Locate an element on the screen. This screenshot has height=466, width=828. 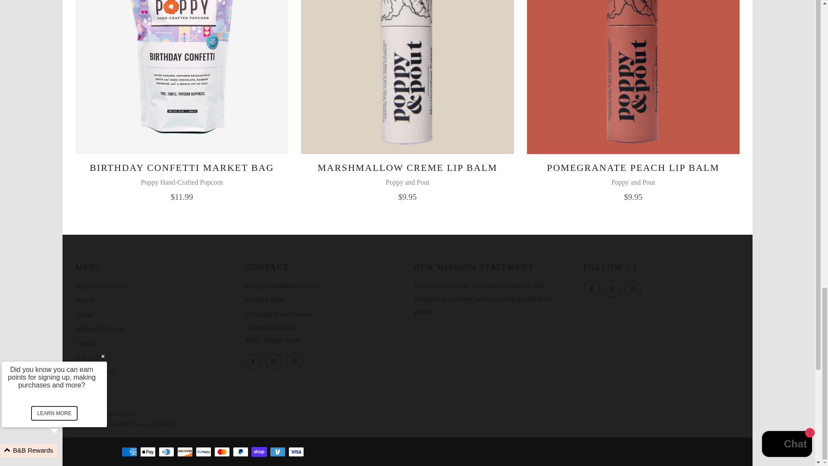
Marshmallow Creme Lip Balm is located at coordinates (407, 77).